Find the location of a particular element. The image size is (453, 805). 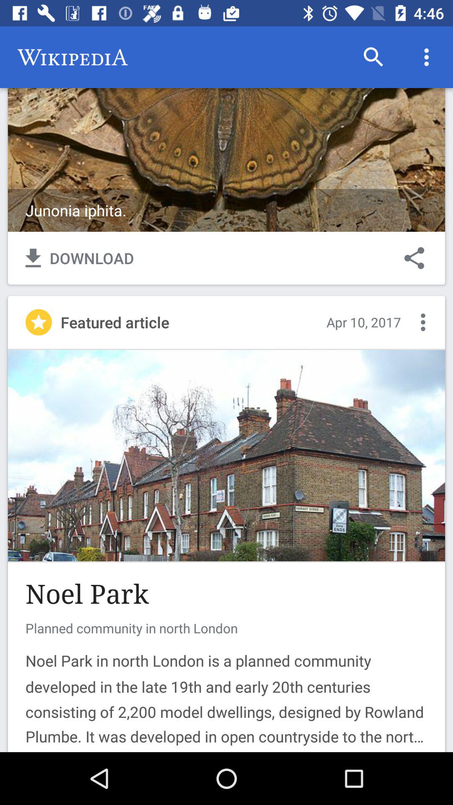

turn on the icon next to the download item is located at coordinates (414, 258).